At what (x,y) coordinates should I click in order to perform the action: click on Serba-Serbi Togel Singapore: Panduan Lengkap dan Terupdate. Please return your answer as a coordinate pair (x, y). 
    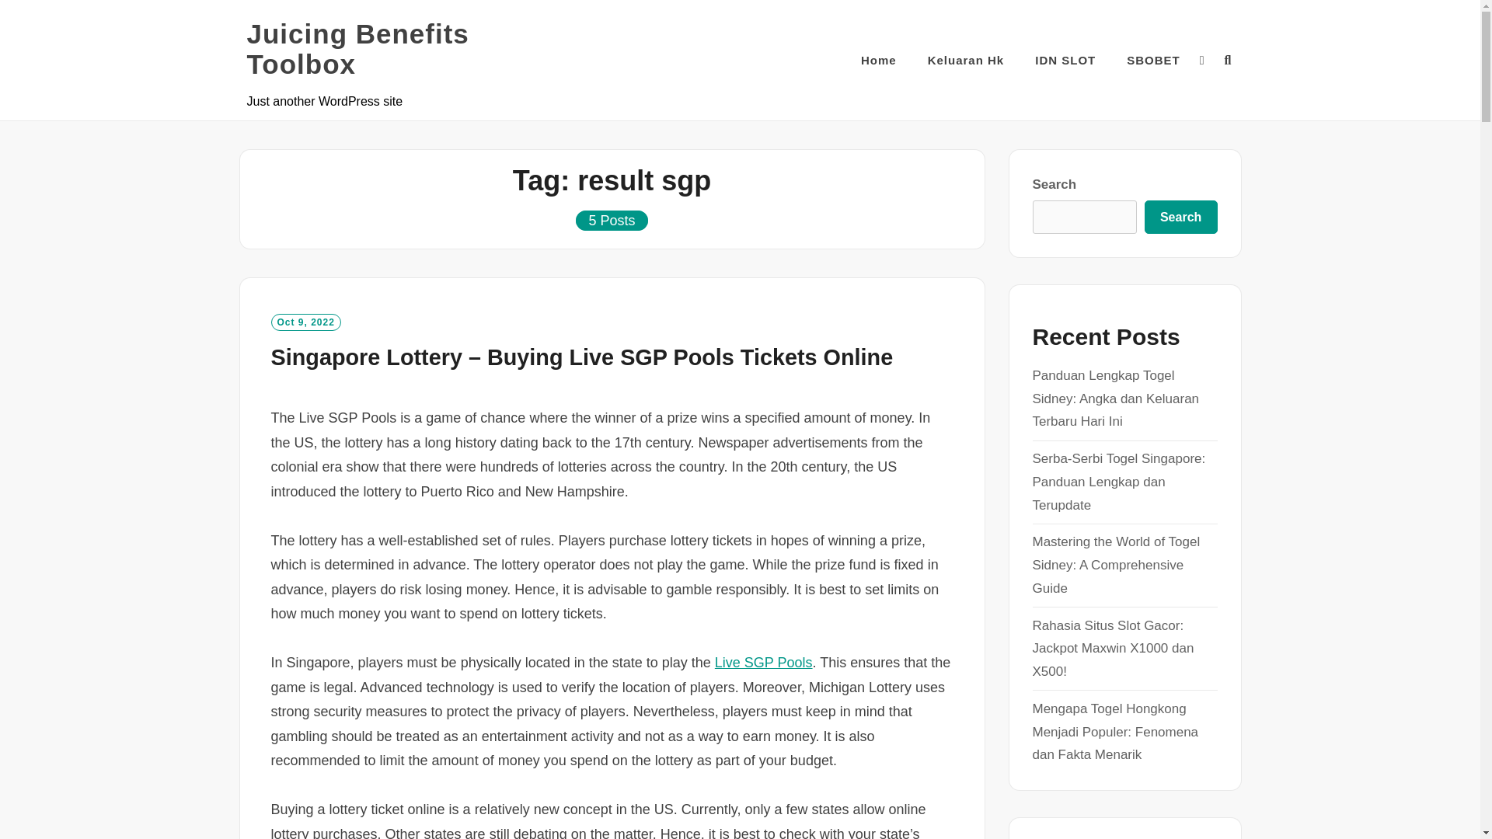
    Looking at the image, I should click on (1119, 482).